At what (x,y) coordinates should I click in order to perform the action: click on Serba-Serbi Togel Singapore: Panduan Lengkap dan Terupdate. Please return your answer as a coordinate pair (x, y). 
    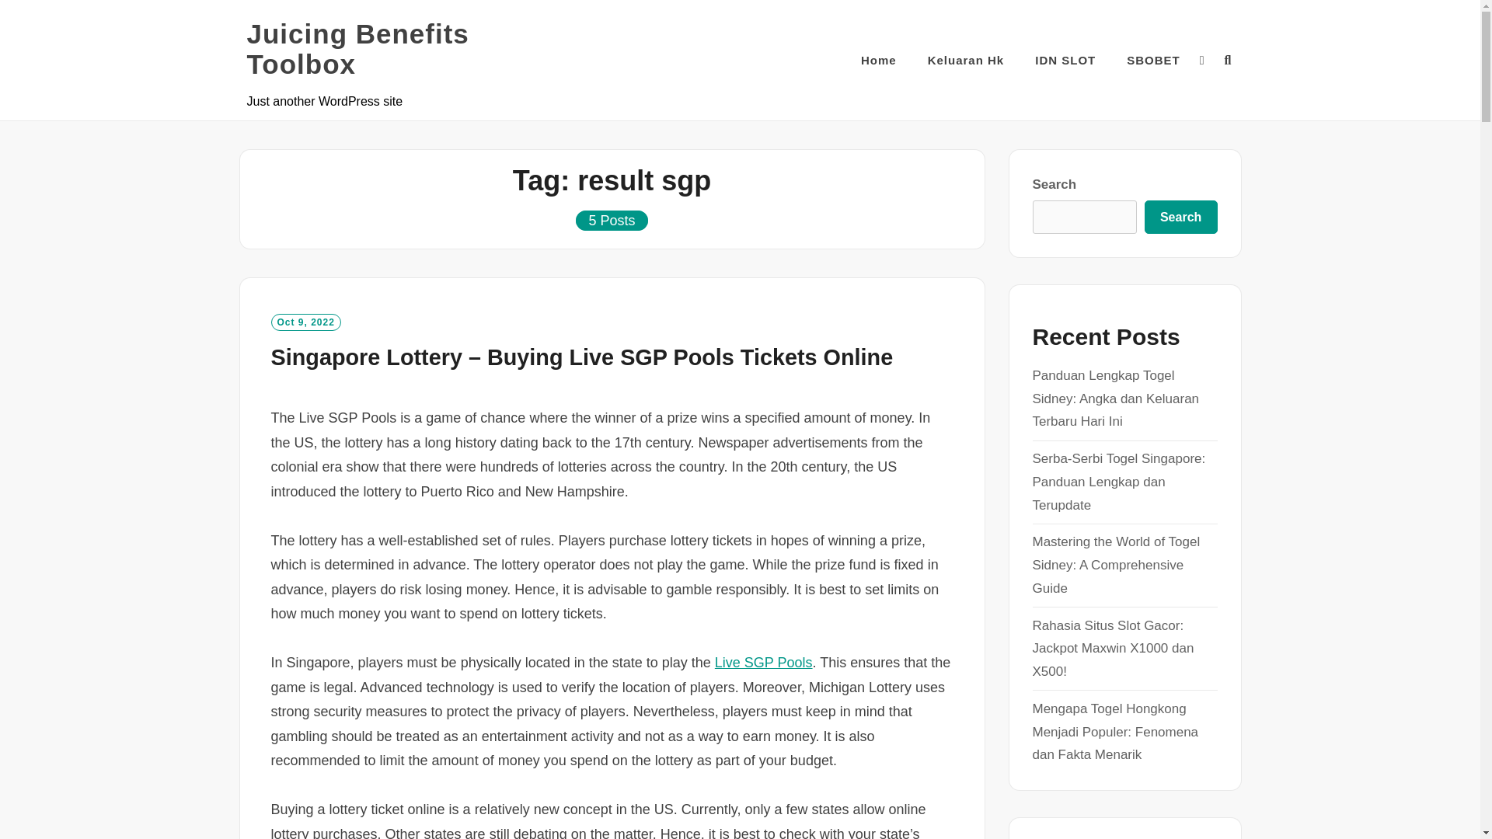
    Looking at the image, I should click on (1119, 482).